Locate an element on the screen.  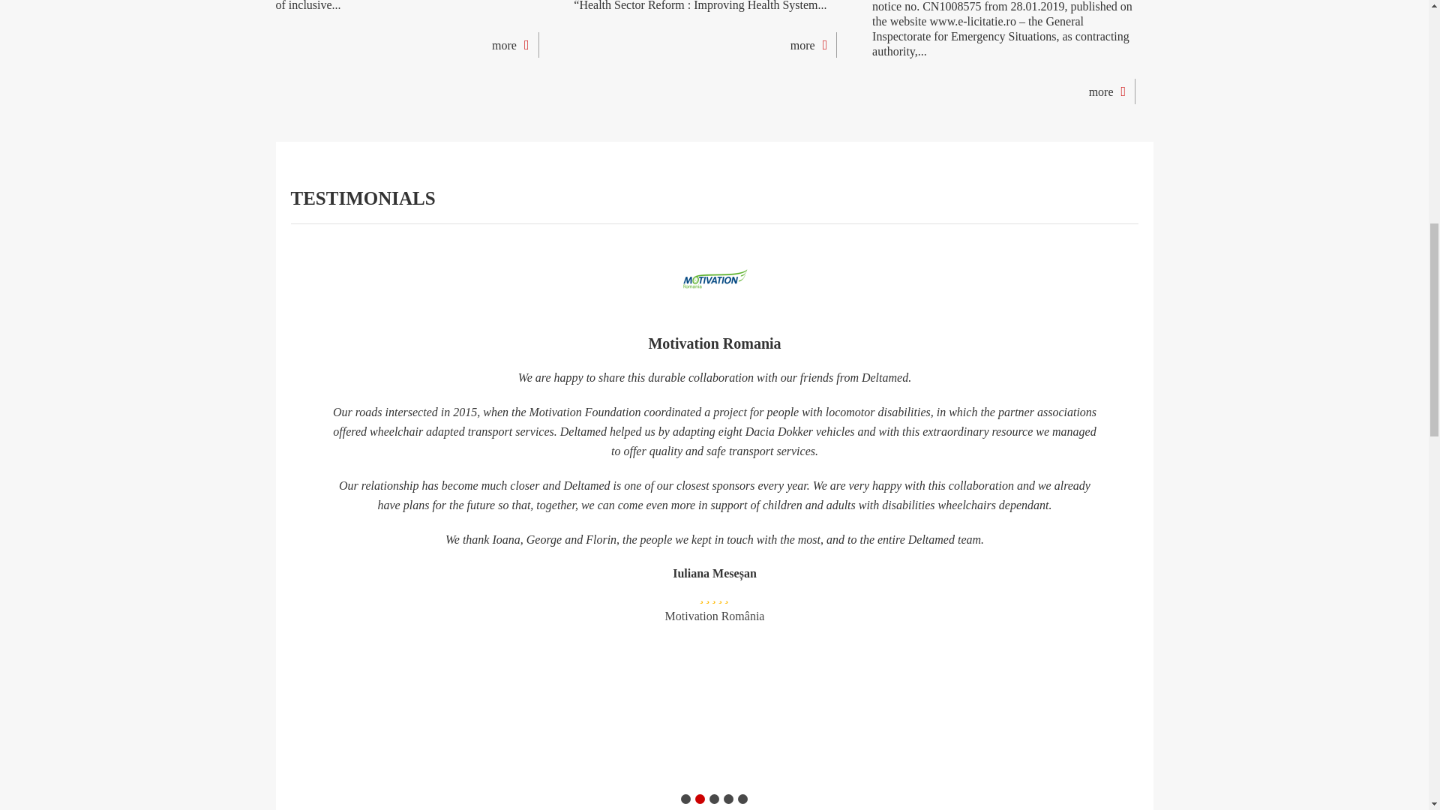
More is located at coordinates (808, 45).